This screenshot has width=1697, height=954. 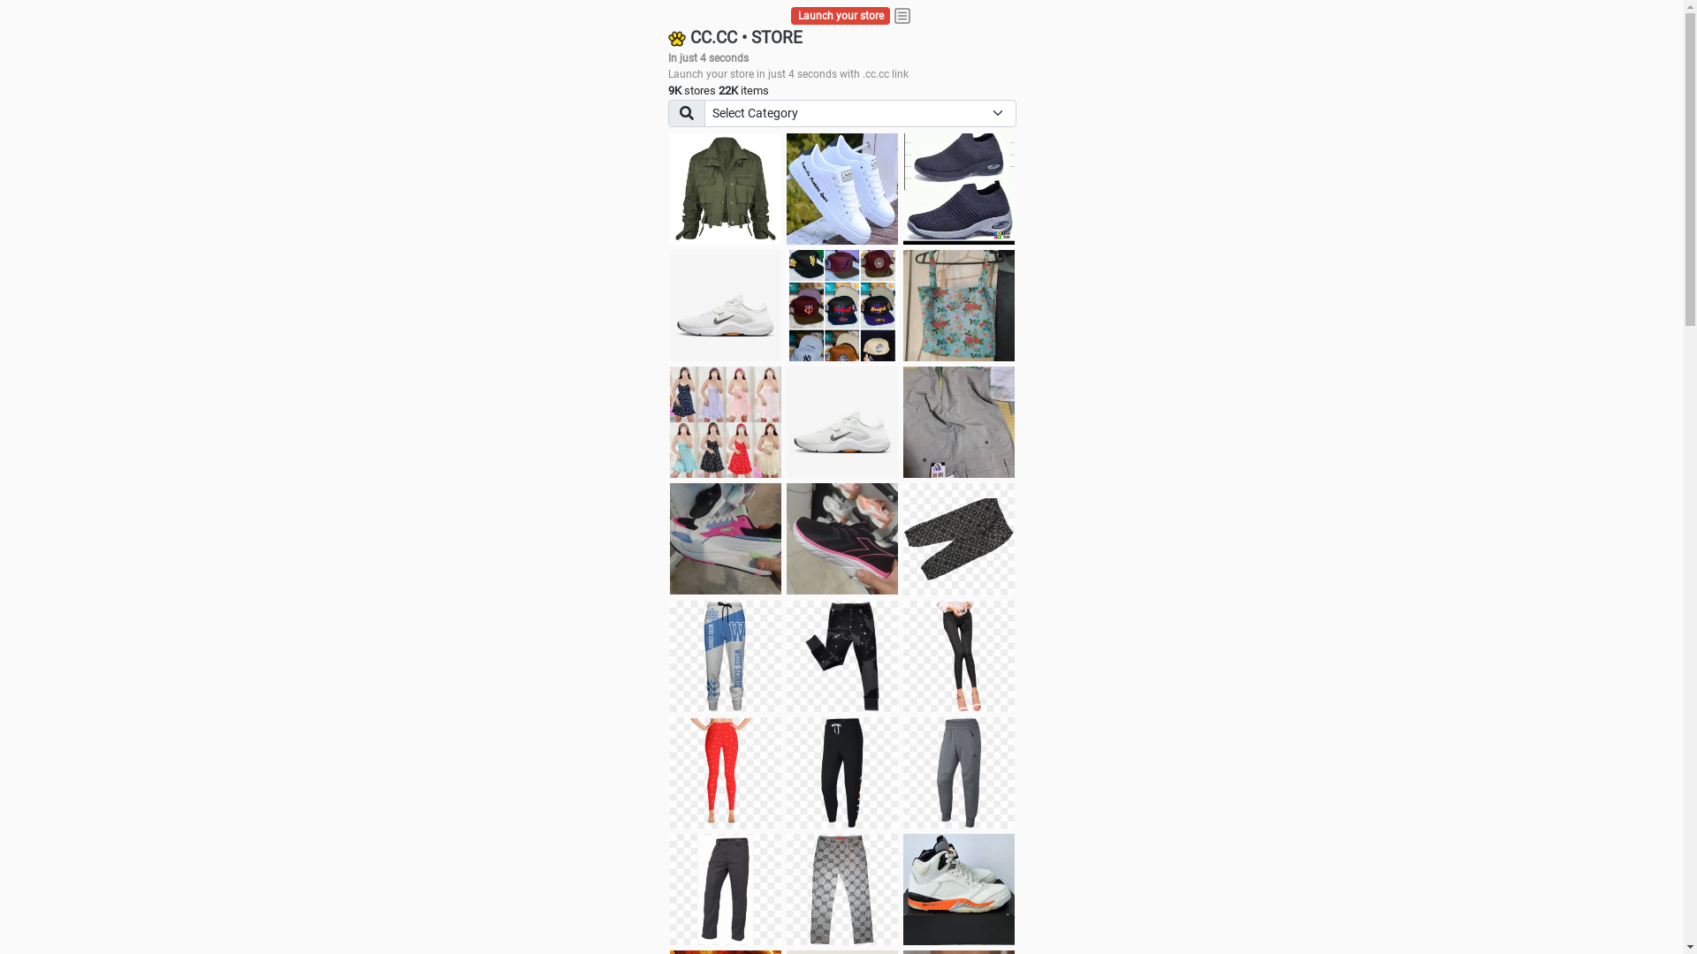 What do you see at coordinates (959, 656) in the screenshot?
I see `Pant` at bounding box center [959, 656].